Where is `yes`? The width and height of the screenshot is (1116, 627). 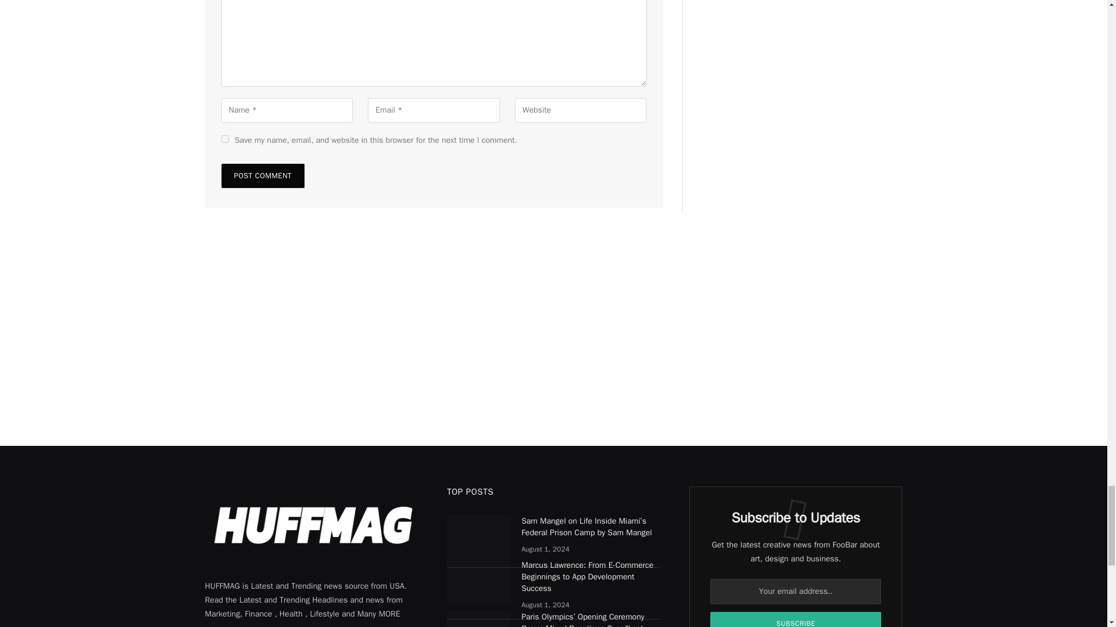 yes is located at coordinates (224, 139).